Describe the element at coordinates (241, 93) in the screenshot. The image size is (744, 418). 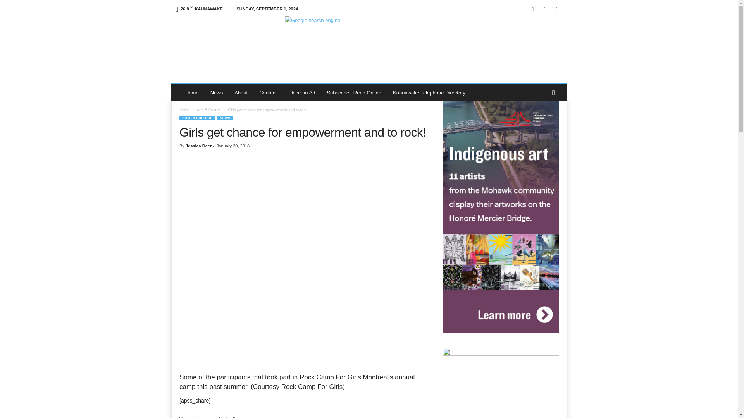
I see `About` at that location.